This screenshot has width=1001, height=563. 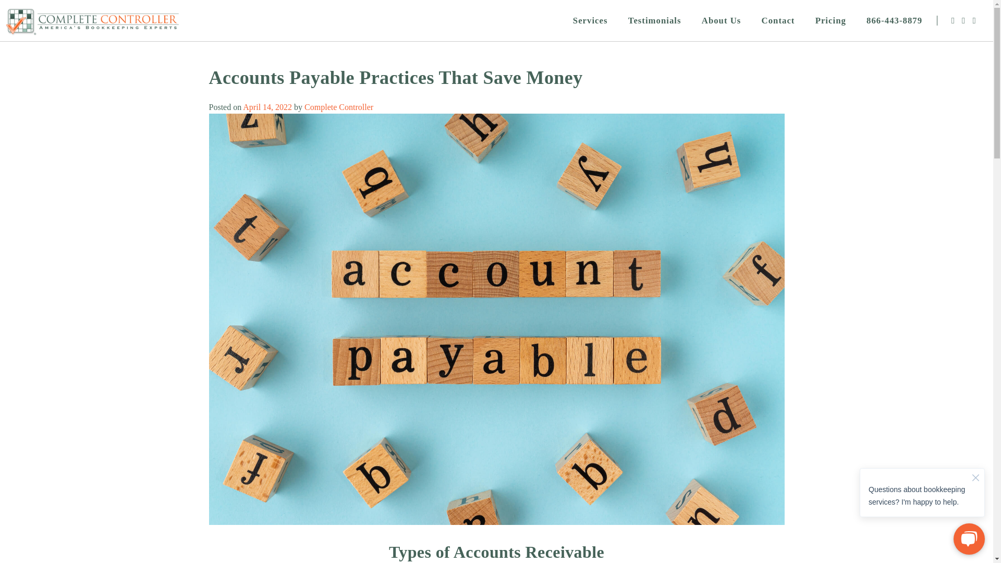 I want to click on About Us, so click(x=721, y=20).